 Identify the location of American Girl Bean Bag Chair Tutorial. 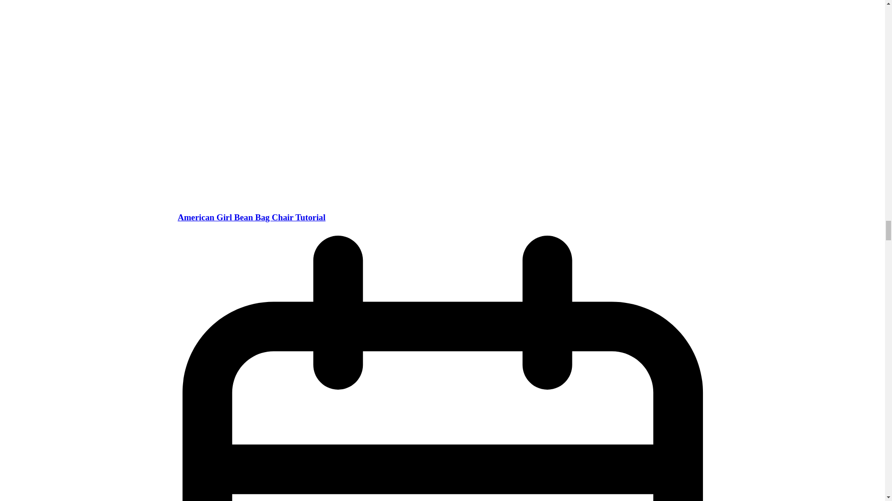
(251, 217).